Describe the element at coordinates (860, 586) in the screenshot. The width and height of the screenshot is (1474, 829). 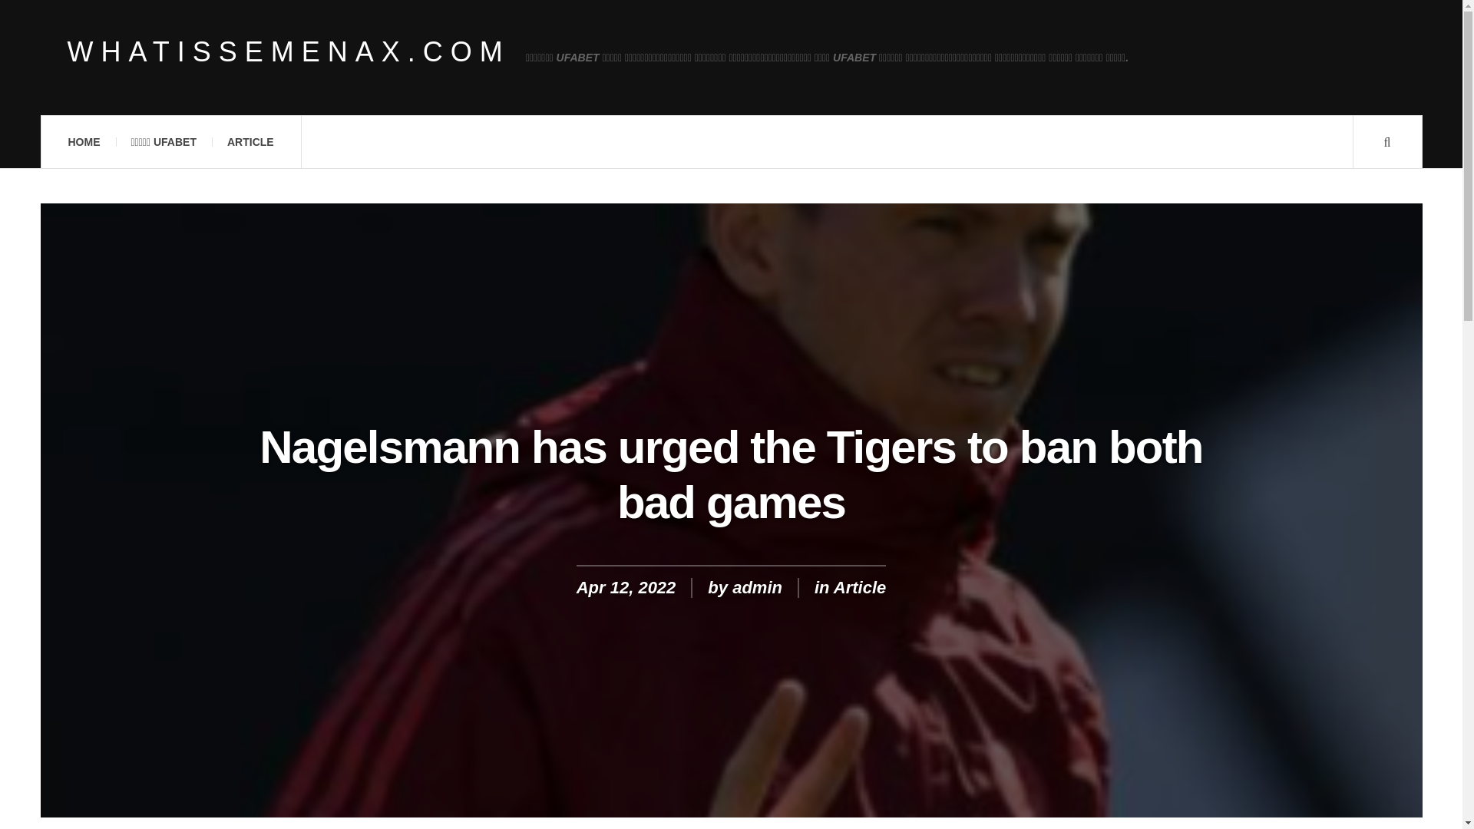
I see `Article` at that location.